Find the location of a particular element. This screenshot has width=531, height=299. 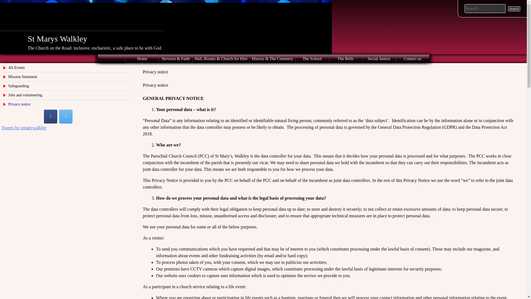

Tweets by stmarywalkley is located at coordinates (24, 127).